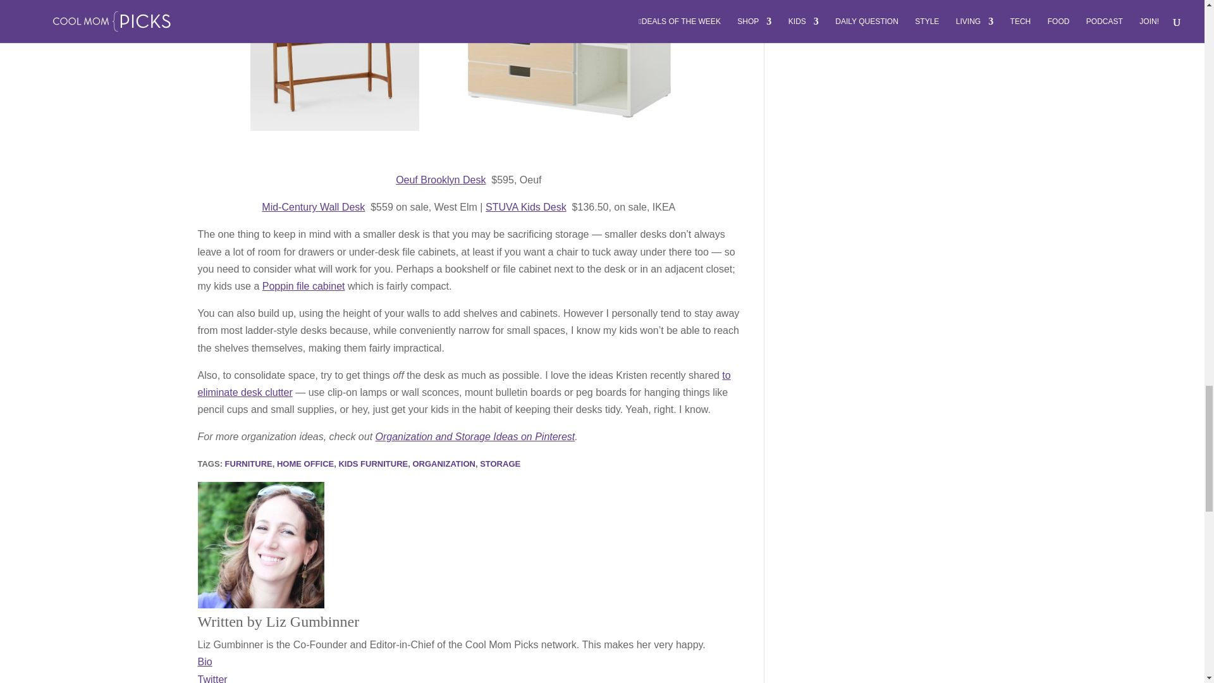  What do you see at coordinates (440, 180) in the screenshot?
I see `Oeuf Brooklyn Desk` at bounding box center [440, 180].